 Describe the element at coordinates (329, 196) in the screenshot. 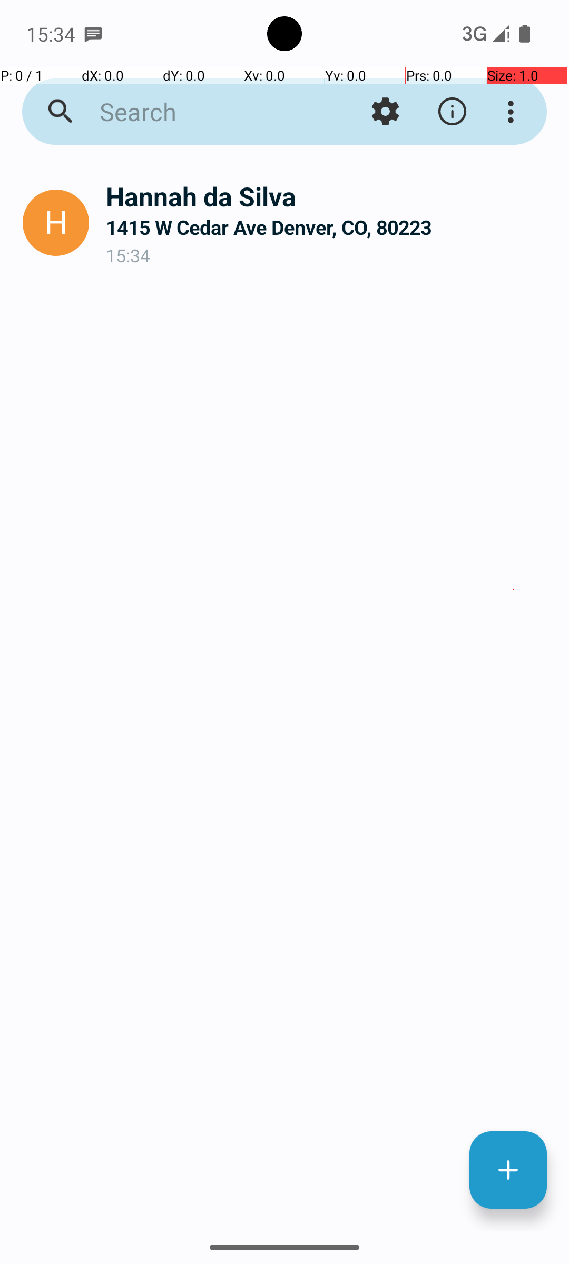

I see `Hannah da Silva` at that location.